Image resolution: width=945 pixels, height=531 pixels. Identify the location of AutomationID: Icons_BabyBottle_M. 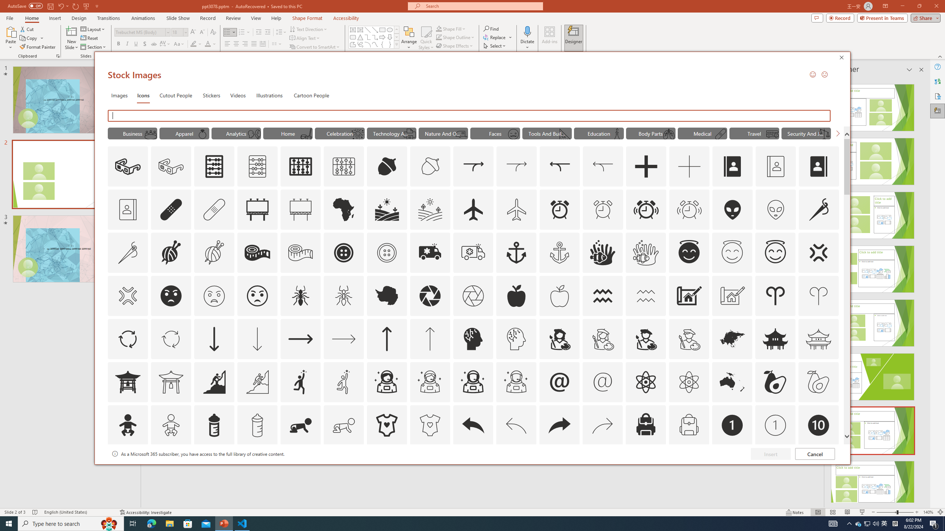
(257, 425).